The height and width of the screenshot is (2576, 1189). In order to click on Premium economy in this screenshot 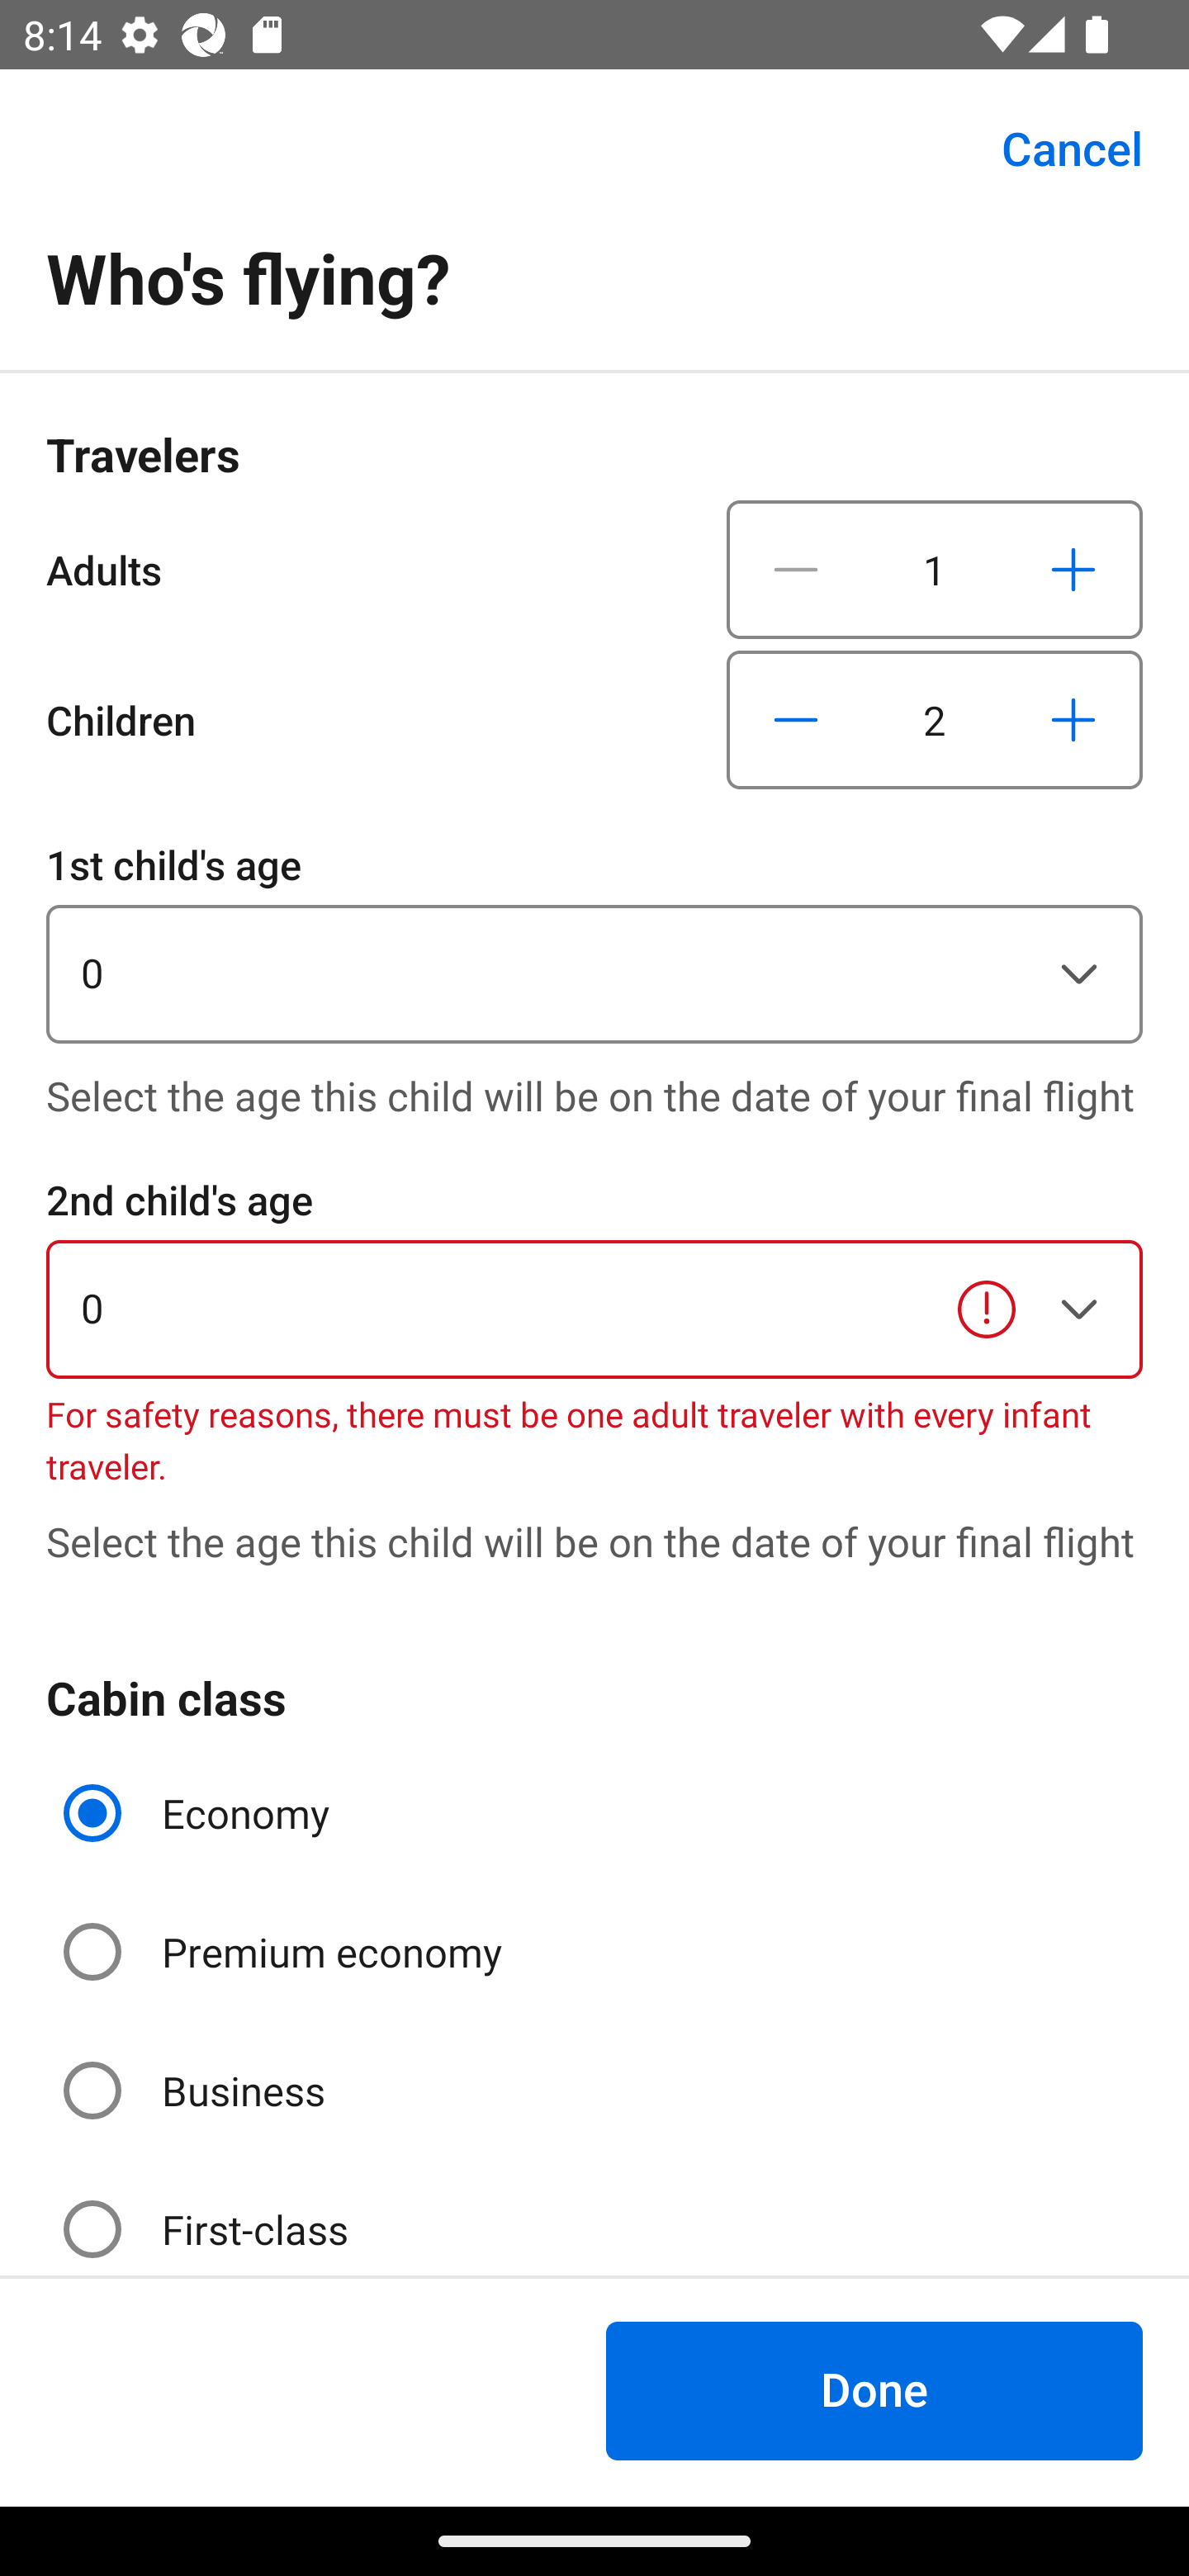, I will do `click(286, 1952)`.